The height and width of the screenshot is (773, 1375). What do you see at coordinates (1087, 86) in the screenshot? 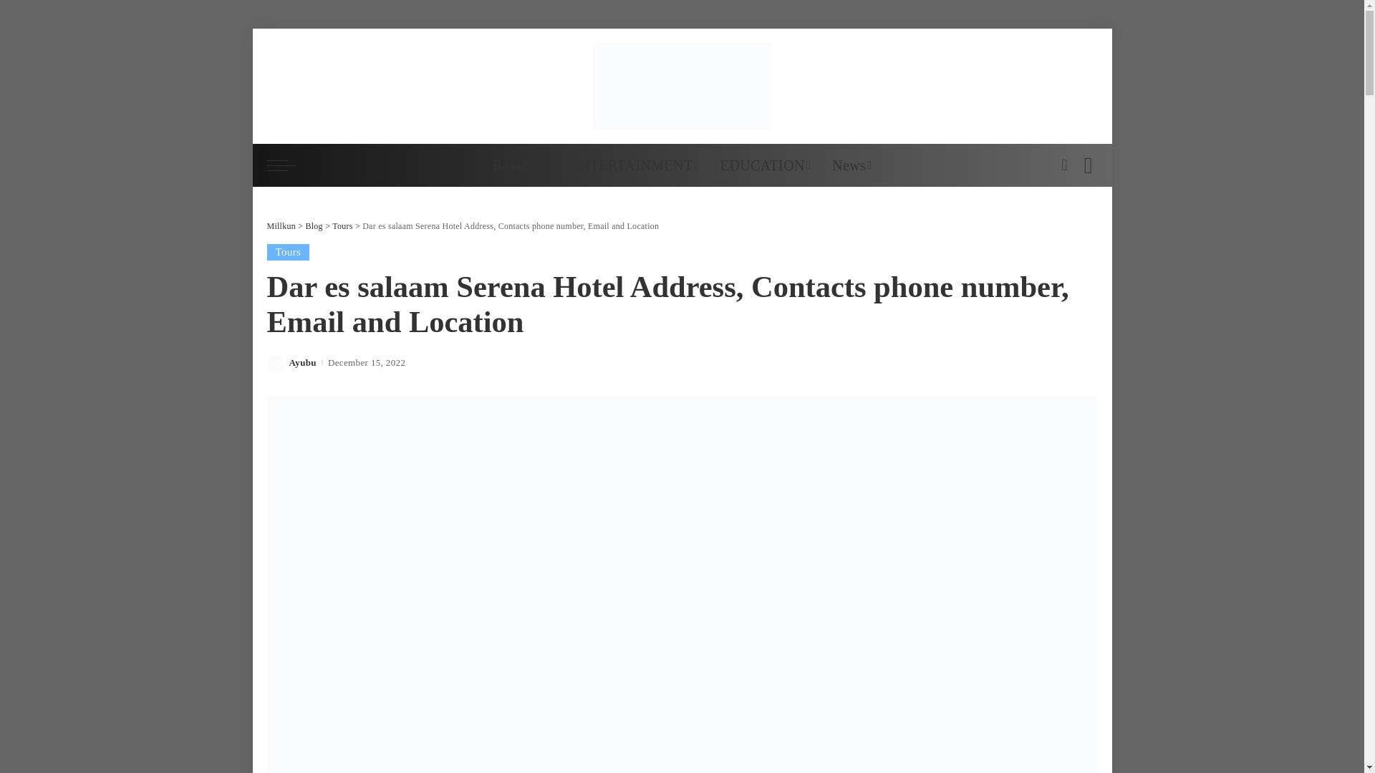
I see `Bookmarks` at bounding box center [1087, 86].